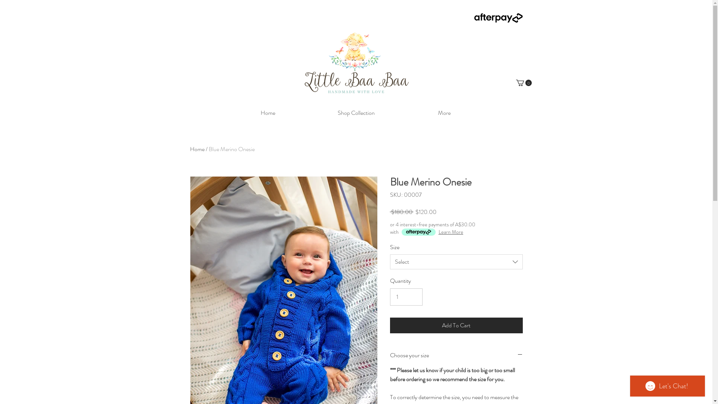 The width and height of the screenshot is (718, 404). Describe the element at coordinates (456, 355) in the screenshot. I see `Choose your size` at that location.